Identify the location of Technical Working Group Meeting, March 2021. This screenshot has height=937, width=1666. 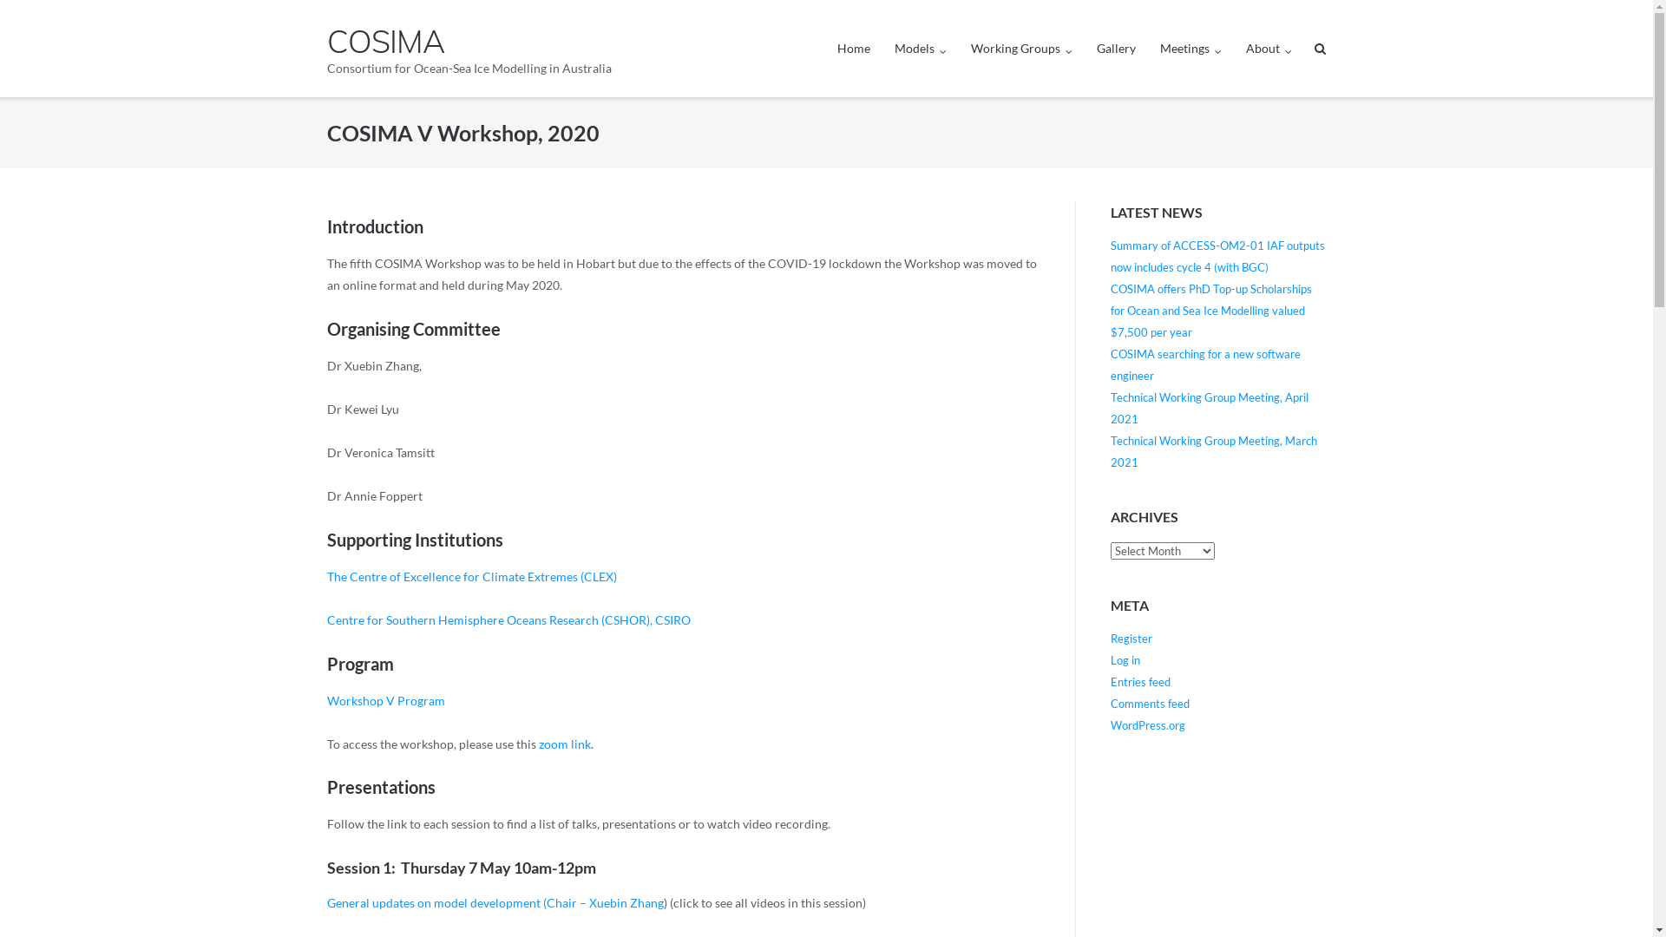
(1214, 451).